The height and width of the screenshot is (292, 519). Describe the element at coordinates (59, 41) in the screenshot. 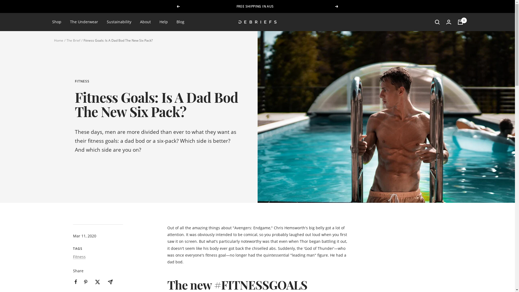

I see `Home` at that location.